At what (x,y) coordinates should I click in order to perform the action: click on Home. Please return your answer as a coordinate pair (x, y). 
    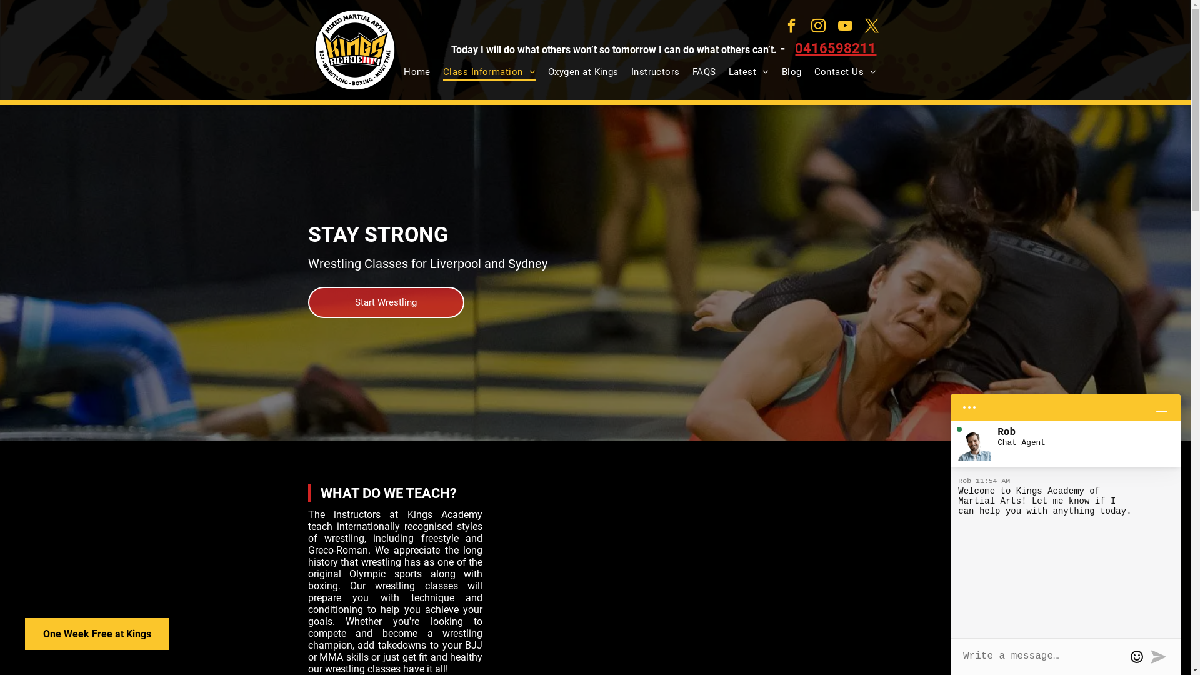
    Looking at the image, I should click on (417, 72).